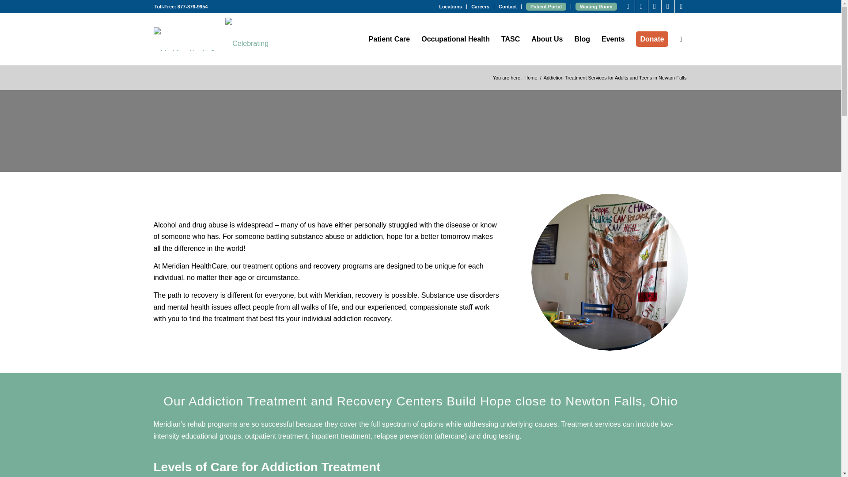  Describe the element at coordinates (655, 7) in the screenshot. I see `Youtube` at that location.